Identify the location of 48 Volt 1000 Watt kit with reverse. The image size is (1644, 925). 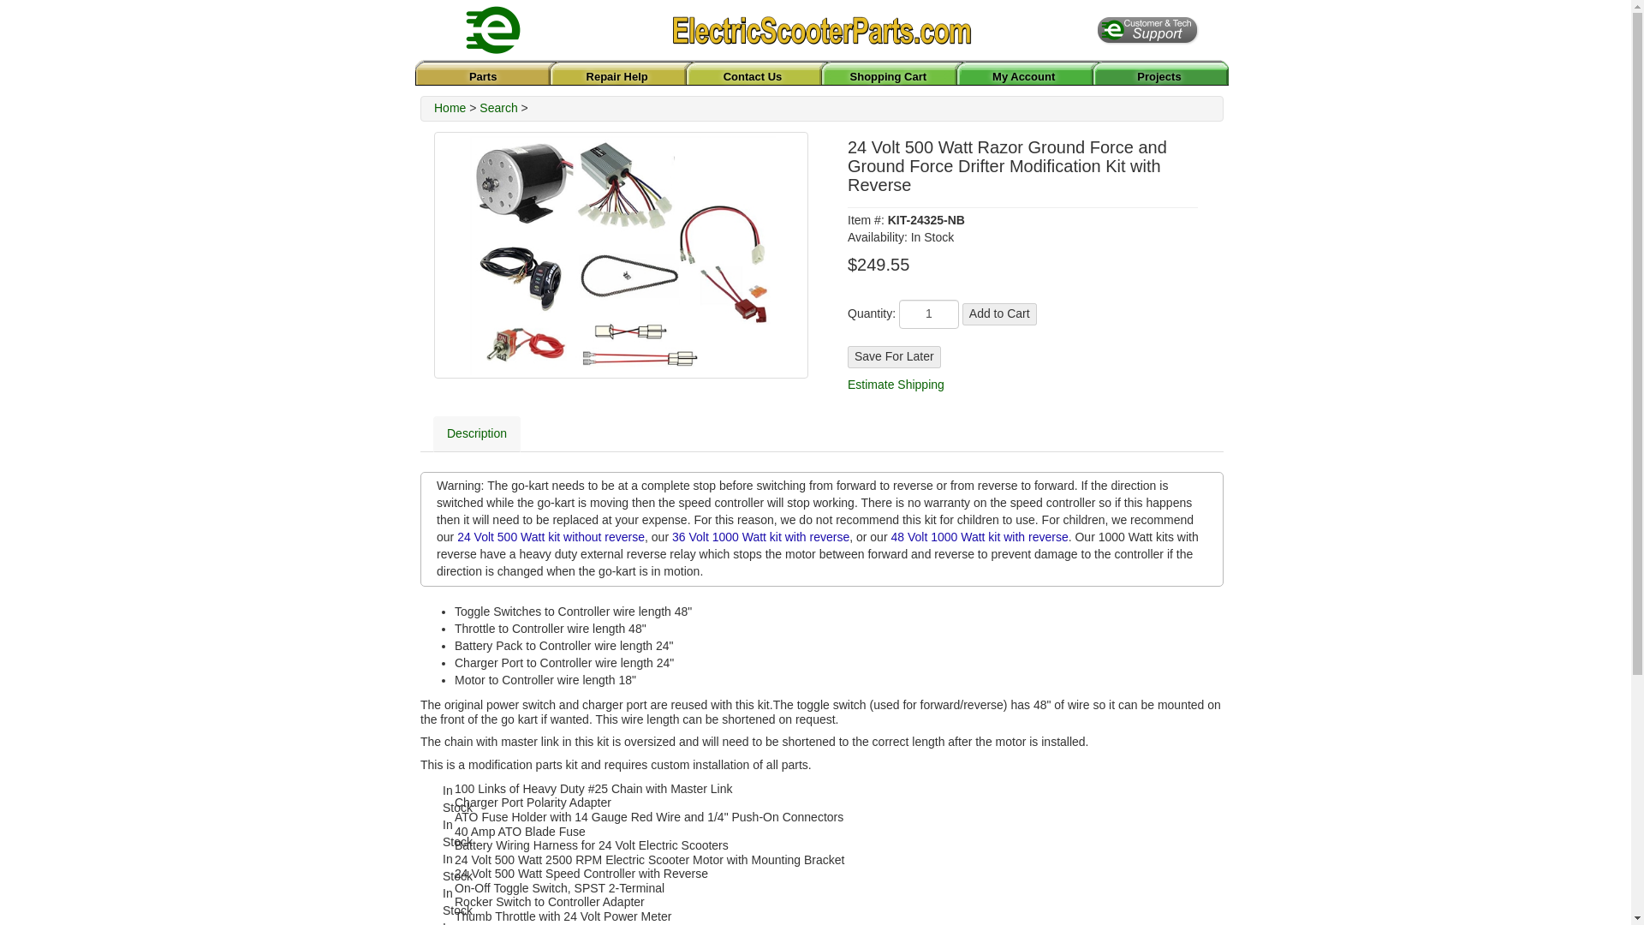
(979, 536).